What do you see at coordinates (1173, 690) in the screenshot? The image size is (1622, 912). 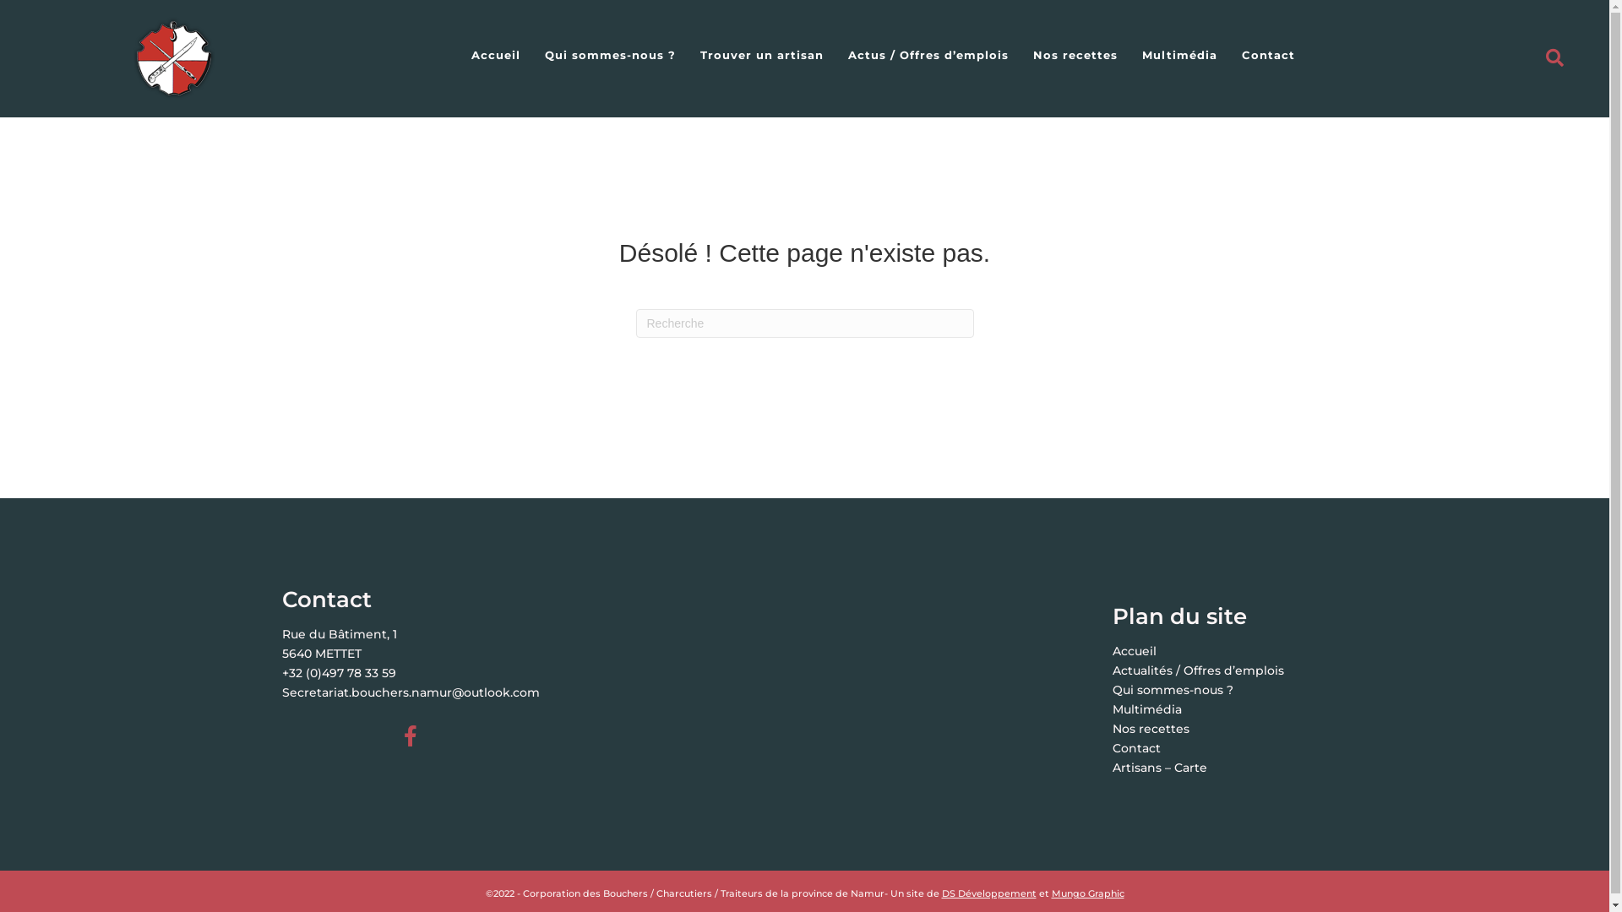 I see `Qui sommes-nous ?` at bounding box center [1173, 690].